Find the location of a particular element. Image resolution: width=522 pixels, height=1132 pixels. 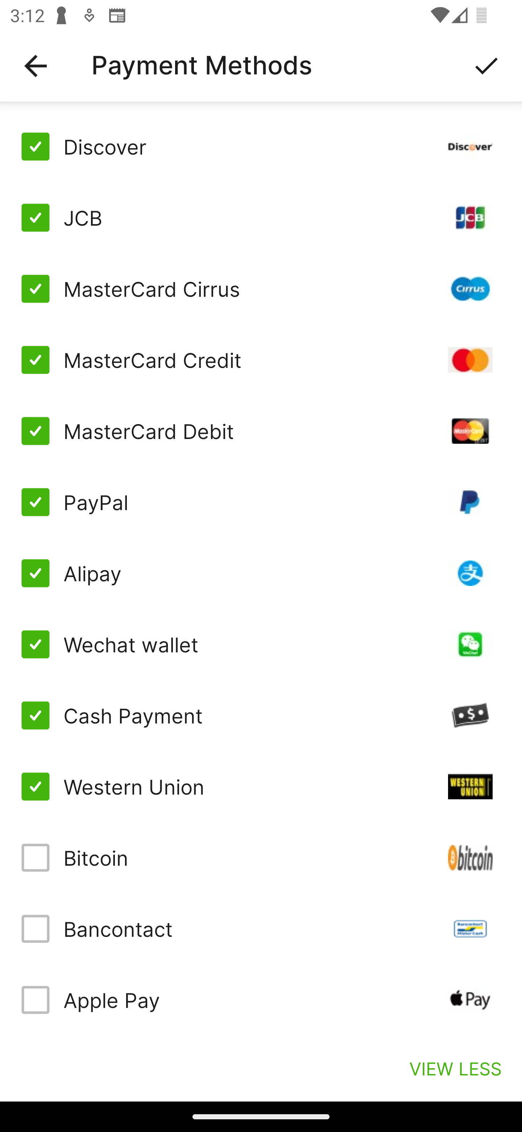

PayPal is located at coordinates (261, 502).